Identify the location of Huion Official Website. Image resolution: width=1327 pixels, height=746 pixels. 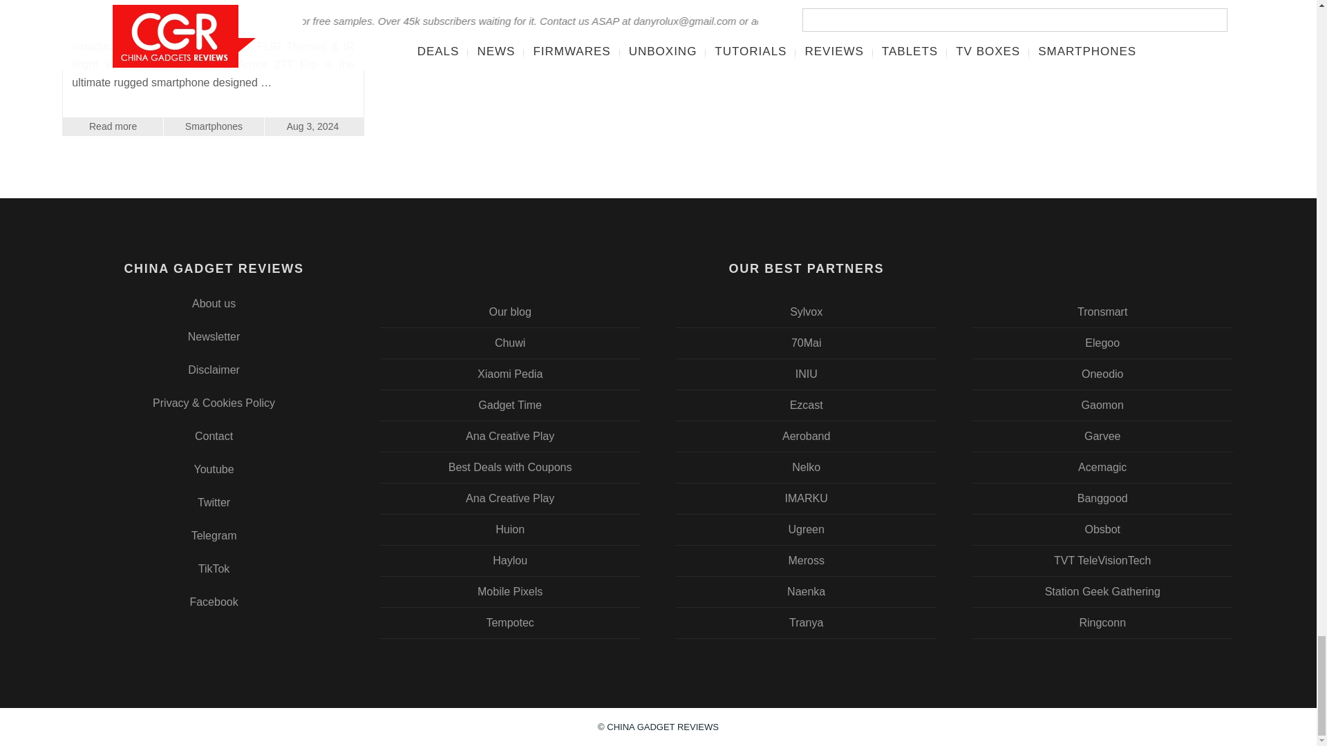
(510, 530).